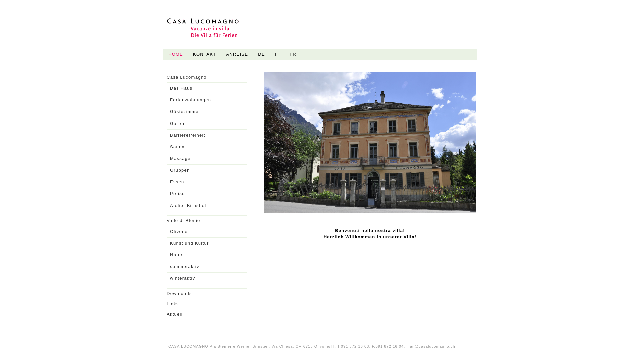  What do you see at coordinates (207, 243) in the screenshot?
I see `Kunst und Kultur` at bounding box center [207, 243].